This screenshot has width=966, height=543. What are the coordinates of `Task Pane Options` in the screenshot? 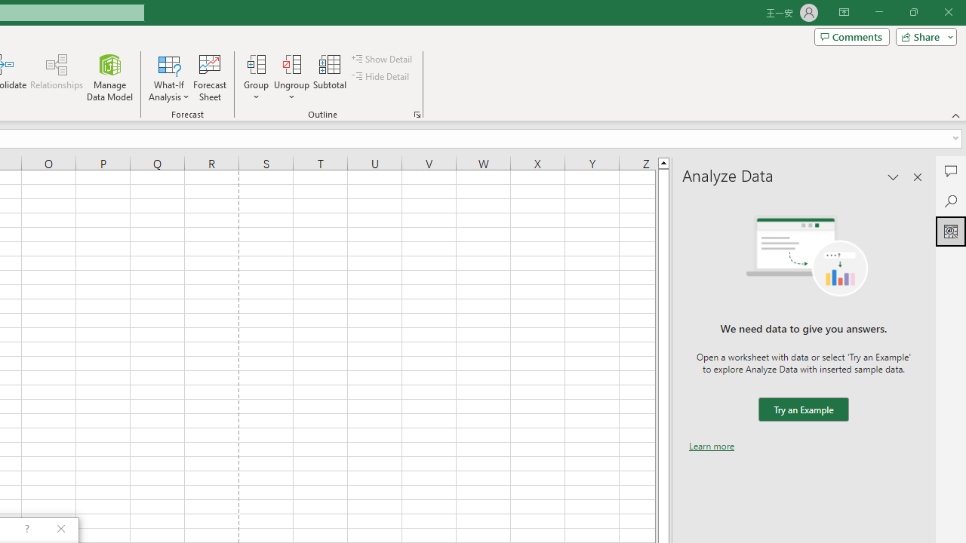 It's located at (894, 176).